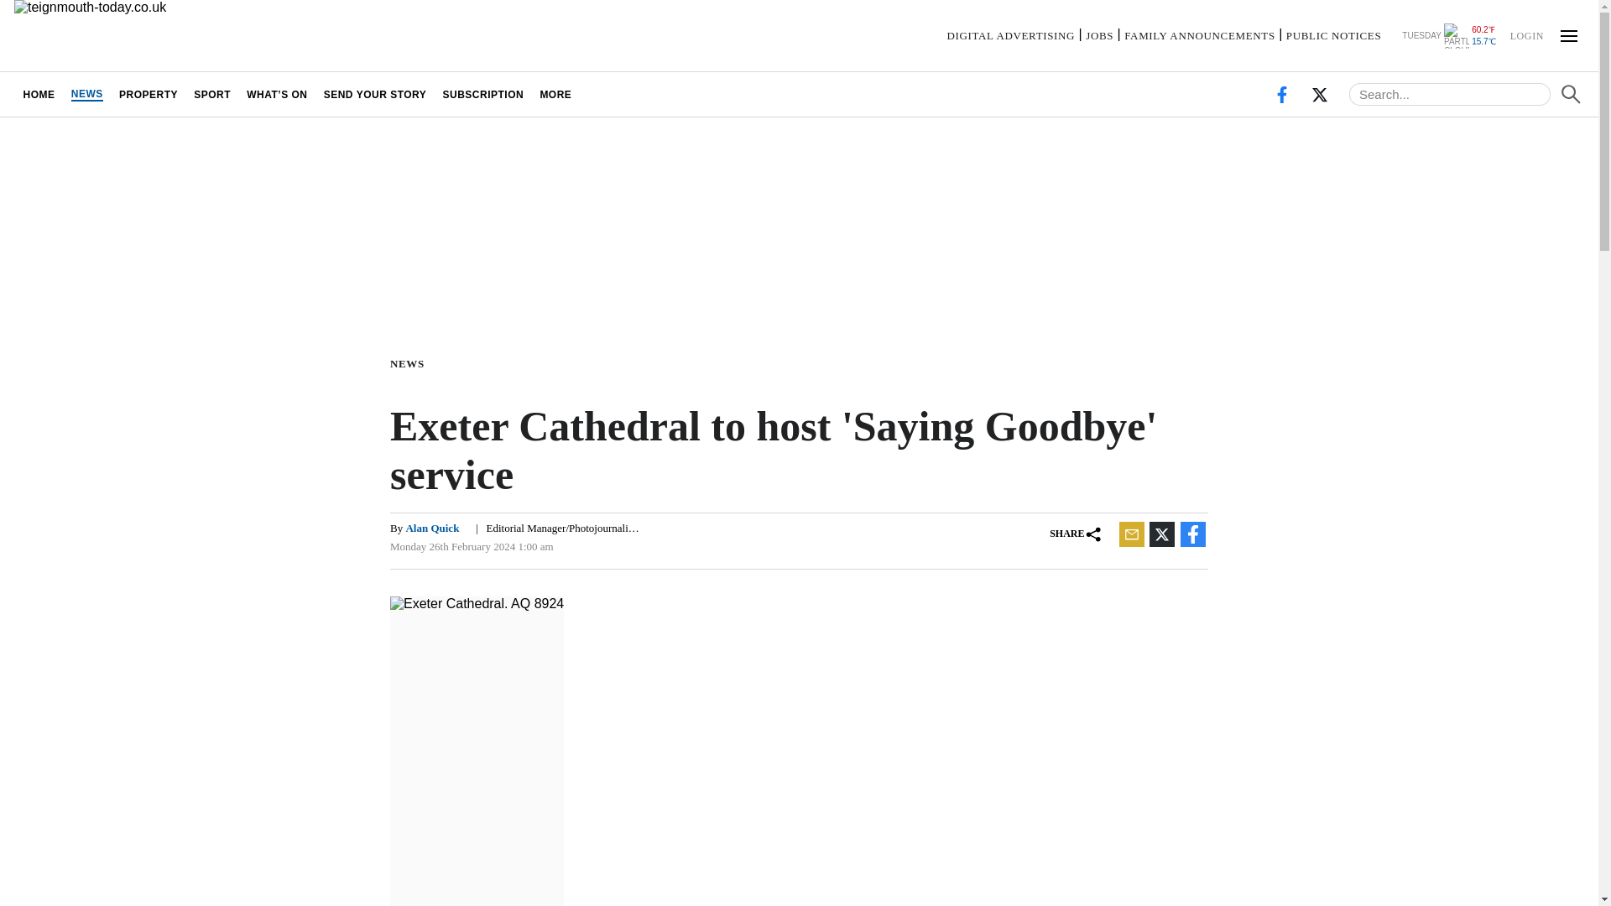 The width and height of the screenshot is (1611, 906). Describe the element at coordinates (1526, 34) in the screenshot. I see `LOGIN` at that location.